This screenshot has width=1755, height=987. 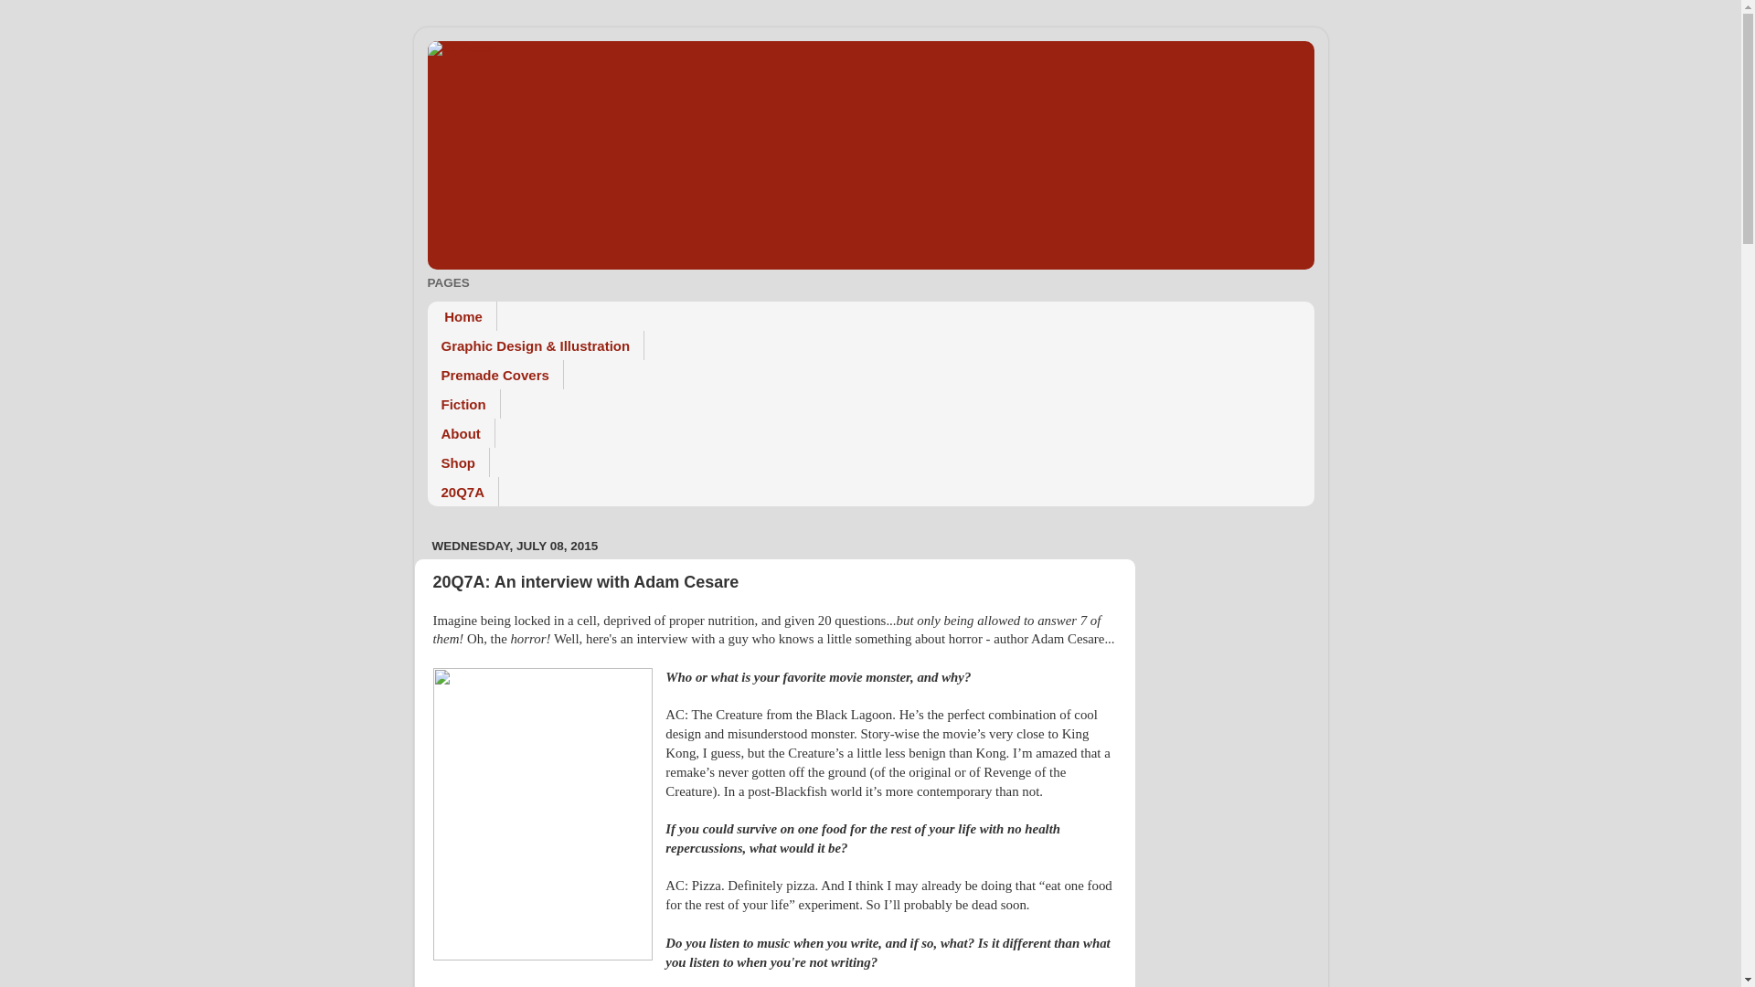 What do you see at coordinates (495, 375) in the screenshot?
I see `Premade Covers` at bounding box center [495, 375].